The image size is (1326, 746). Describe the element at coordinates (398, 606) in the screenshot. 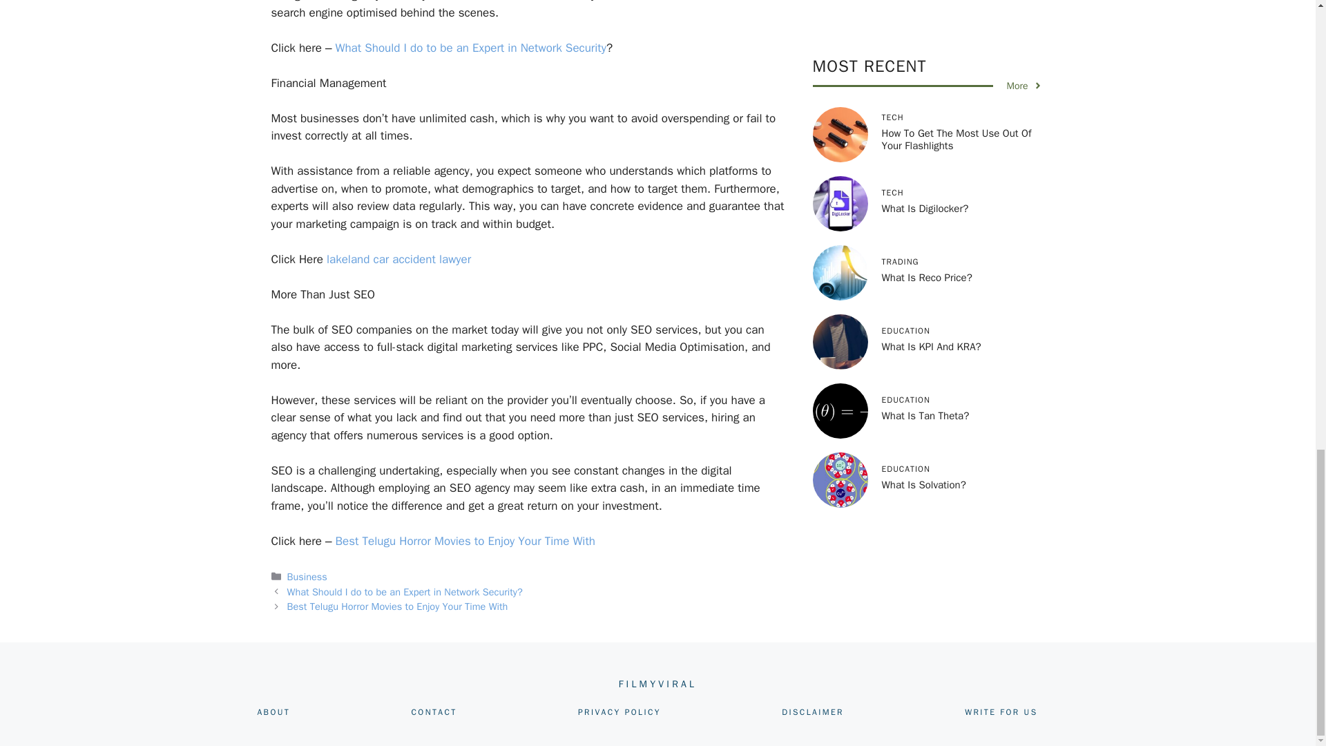

I see `Best Telugu Horror Movies to Enjoy Your Time With` at that location.